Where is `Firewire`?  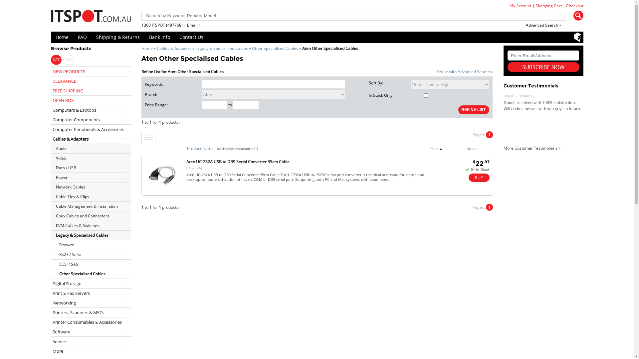
Firewire is located at coordinates (91, 245).